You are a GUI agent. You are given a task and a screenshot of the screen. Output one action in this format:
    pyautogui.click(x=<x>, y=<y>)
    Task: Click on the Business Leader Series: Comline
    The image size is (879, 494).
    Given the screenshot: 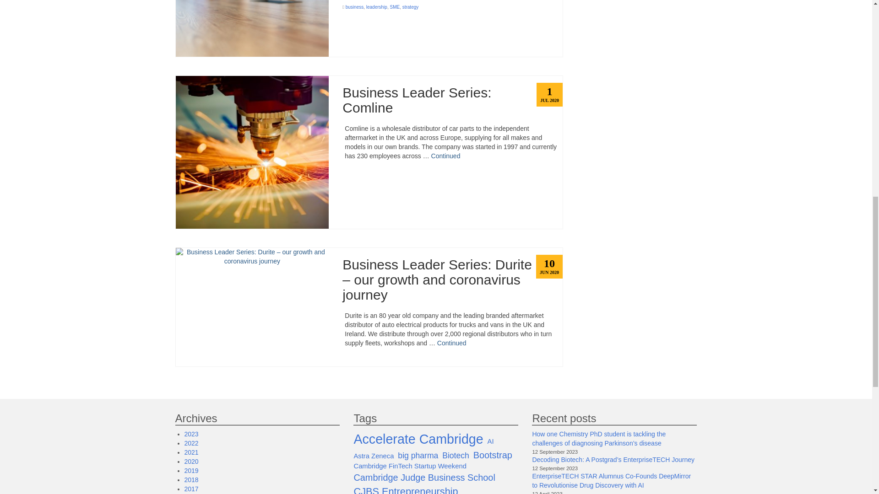 What is the action you would take?
    pyautogui.click(x=452, y=100)
    